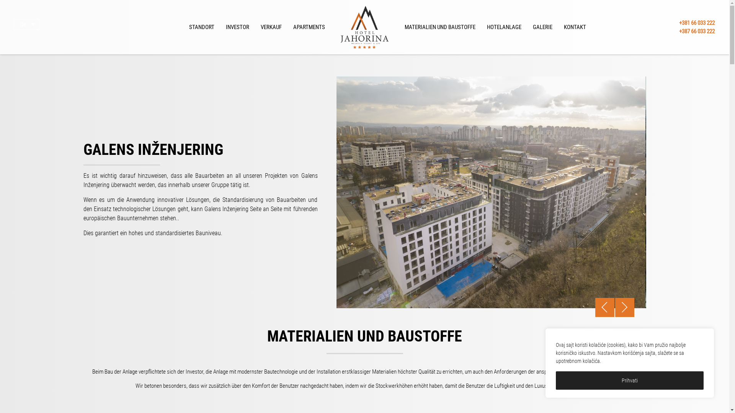 The image size is (735, 413). I want to click on GALERIE, so click(542, 27).